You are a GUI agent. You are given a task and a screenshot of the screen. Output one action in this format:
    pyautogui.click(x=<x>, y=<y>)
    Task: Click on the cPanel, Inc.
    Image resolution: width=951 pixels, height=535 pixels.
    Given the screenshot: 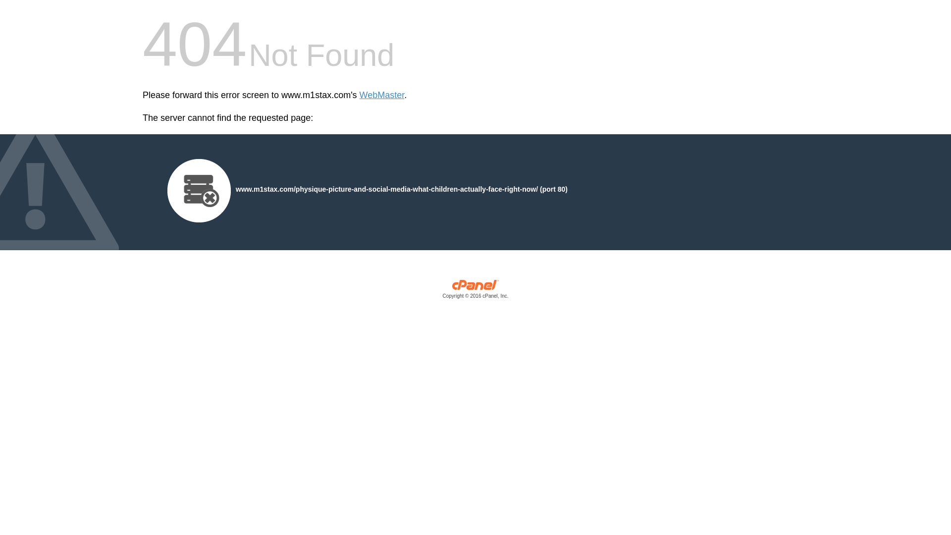 What is the action you would take?
    pyautogui.click(x=475, y=291)
    